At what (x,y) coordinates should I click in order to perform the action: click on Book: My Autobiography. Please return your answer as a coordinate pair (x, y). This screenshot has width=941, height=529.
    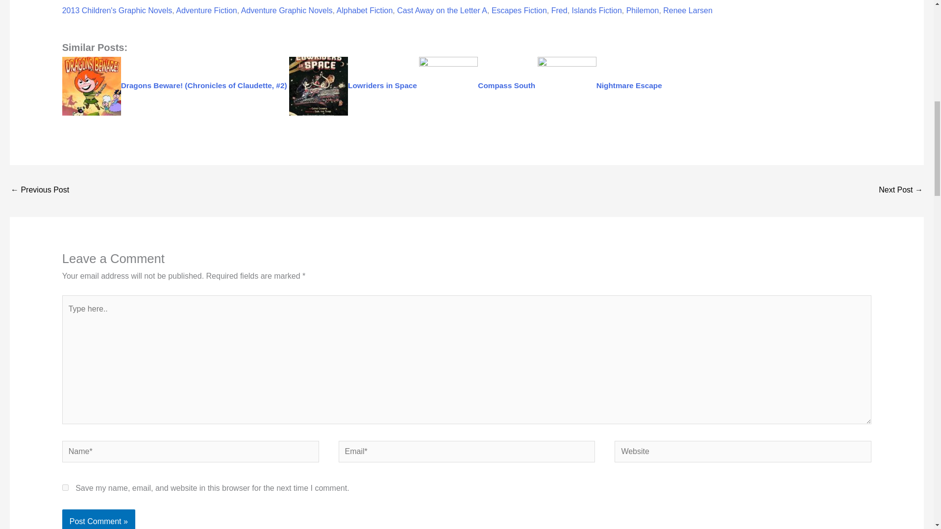
    Looking at the image, I should click on (901, 191).